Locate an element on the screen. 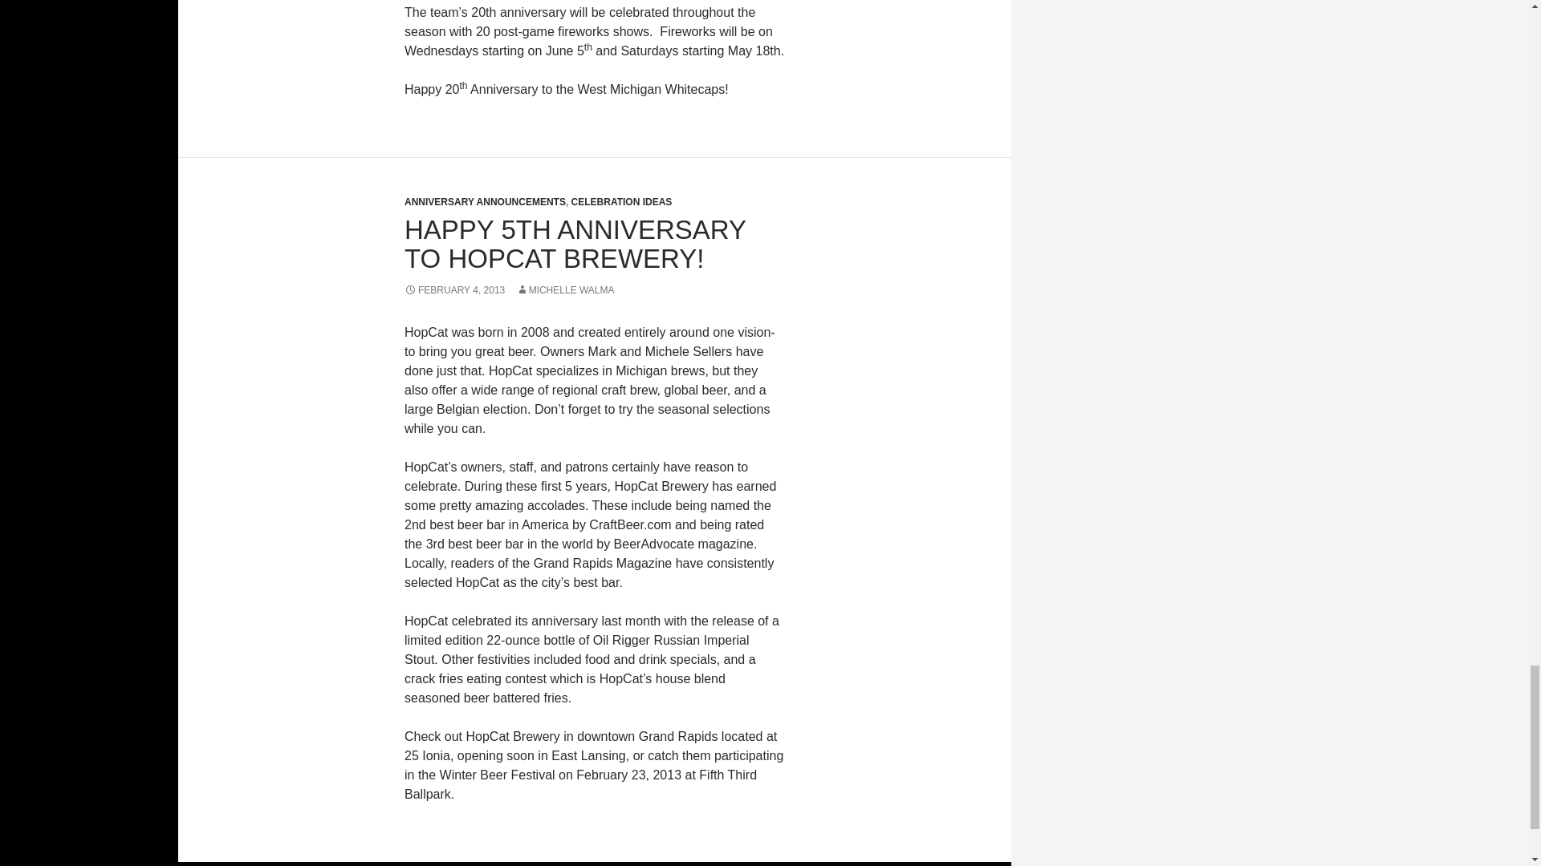  HAPPY 5TH ANNIVERSARY TO HOPCAT BREWERY! is located at coordinates (575, 244).